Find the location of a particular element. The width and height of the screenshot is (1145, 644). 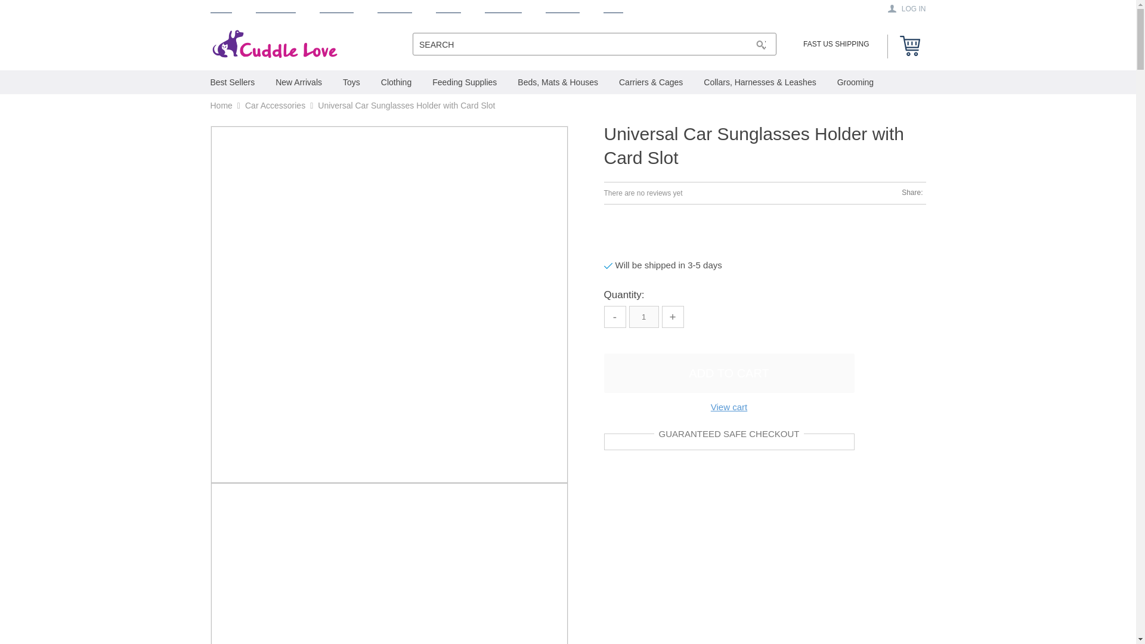

1 is located at coordinates (643, 317).